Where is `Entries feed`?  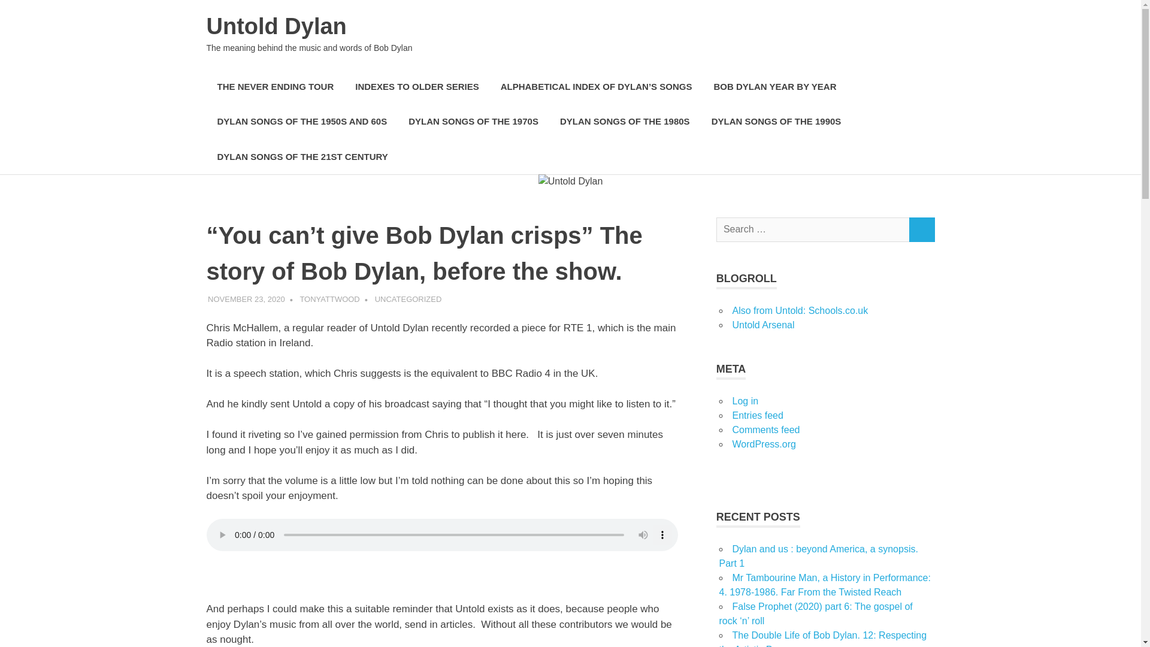
Entries feed is located at coordinates (757, 415).